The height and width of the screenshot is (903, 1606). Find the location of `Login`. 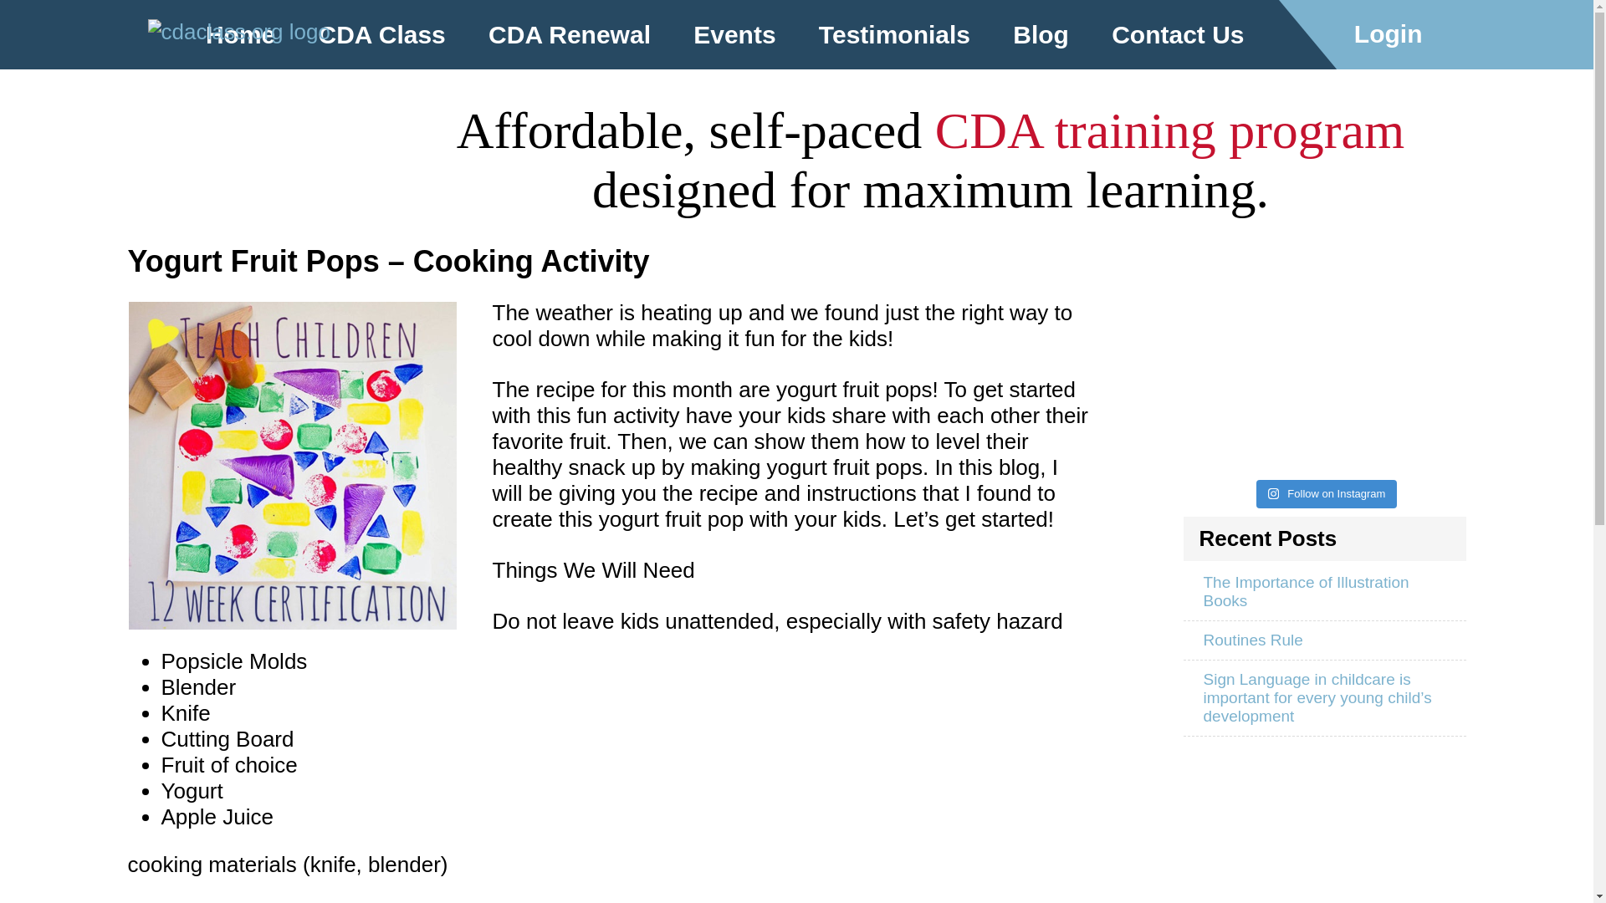

Login is located at coordinates (1402, 35).